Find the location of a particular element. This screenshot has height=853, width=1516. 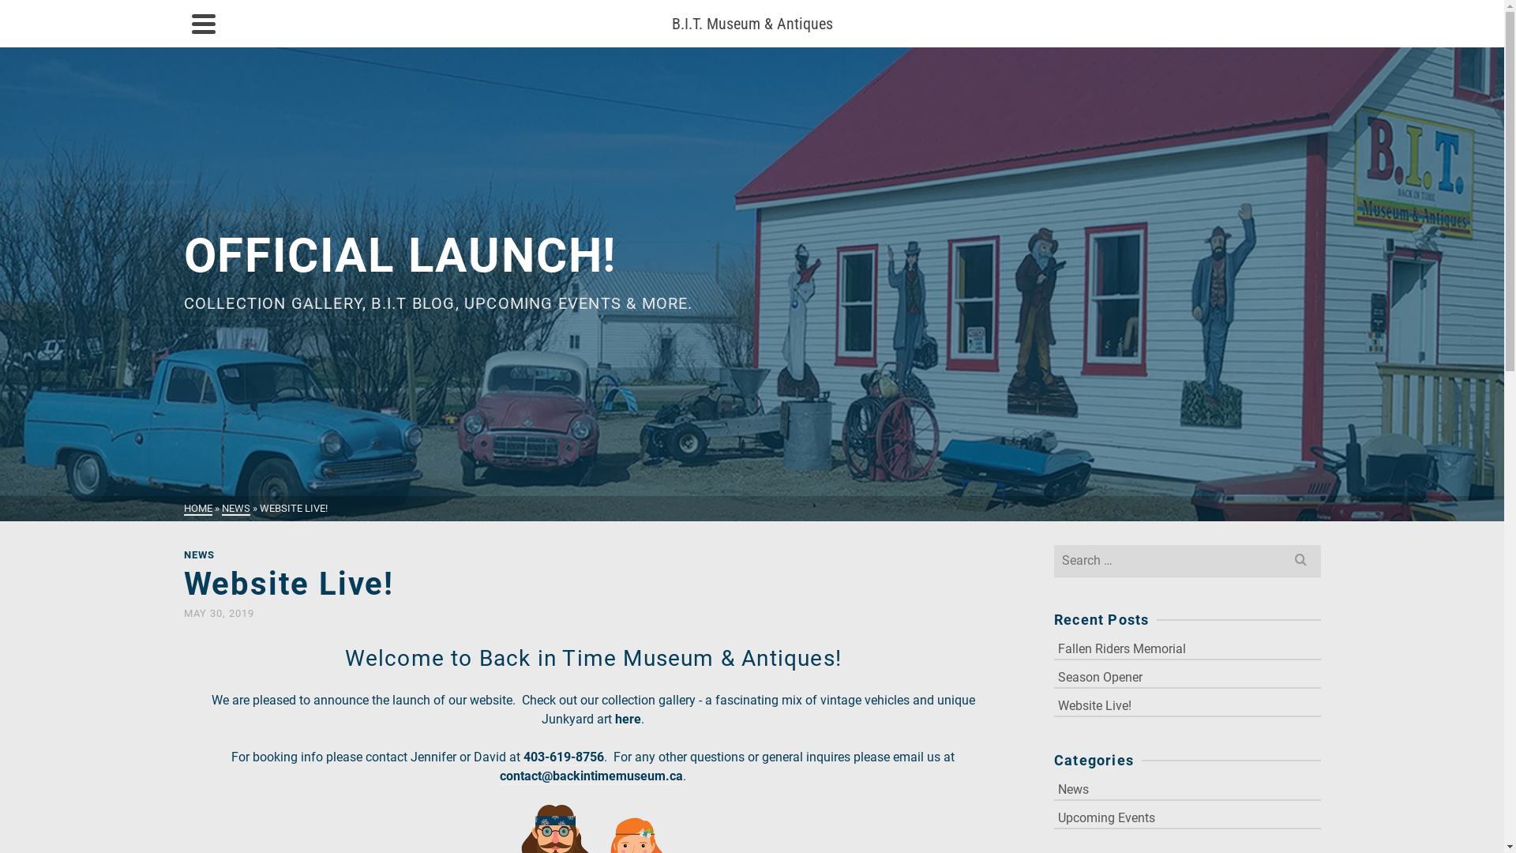

Season Opener is located at coordinates (1188, 676).